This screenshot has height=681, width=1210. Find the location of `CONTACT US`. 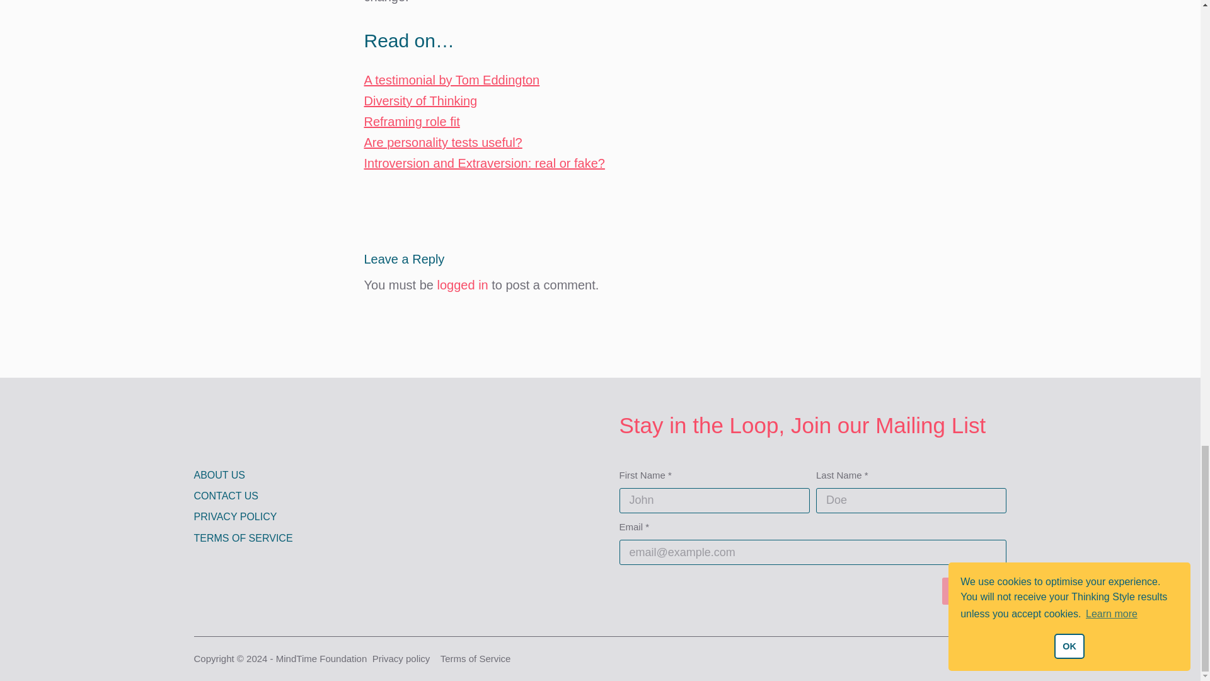

CONTACT US is located at coordinates (366, 496).